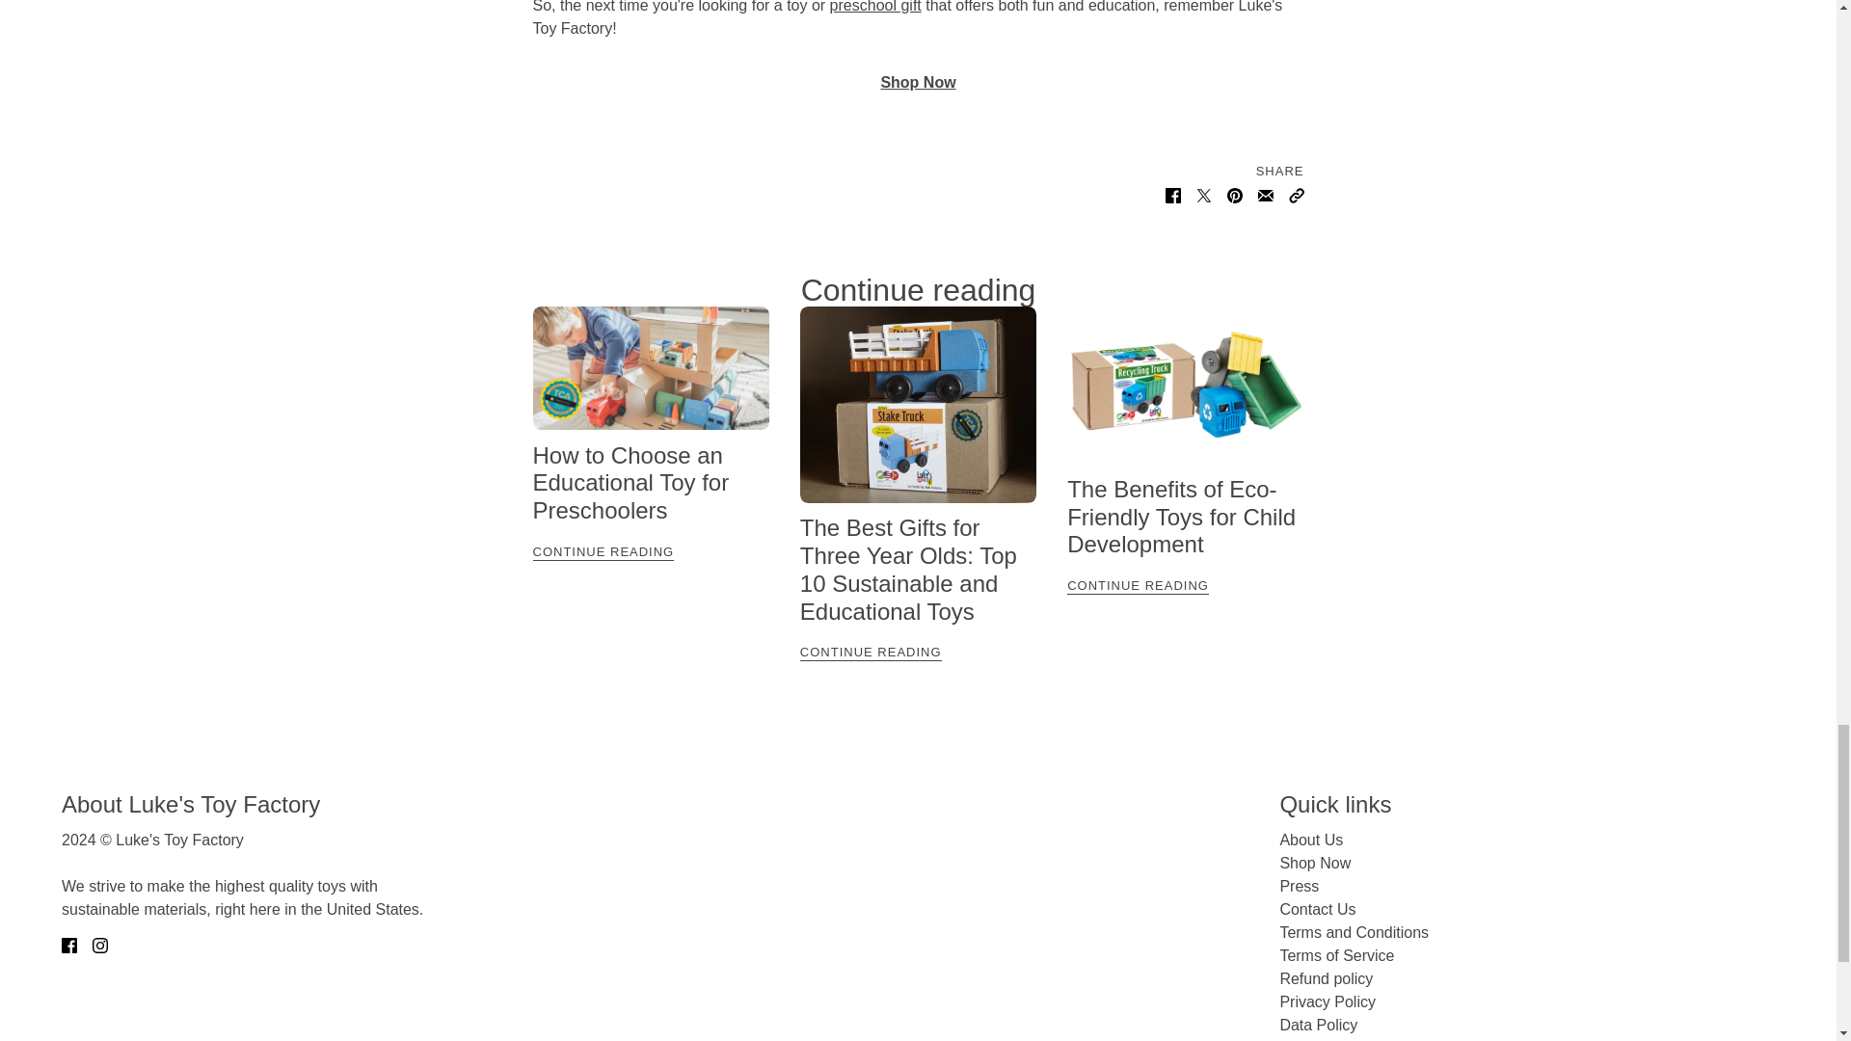 The image size is (1851, 1041). Describe the element at coordinates (918, 81) in the screenshot. I see `Shop Now` at that location.